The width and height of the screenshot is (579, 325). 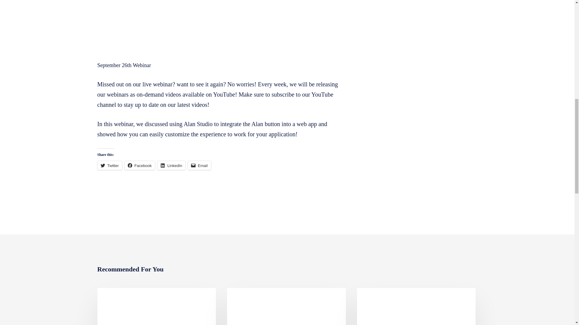 What do you see at coordinates (171, 165) in the screenshot?
I see `LinkedIn` at bounding box center [171, 165].